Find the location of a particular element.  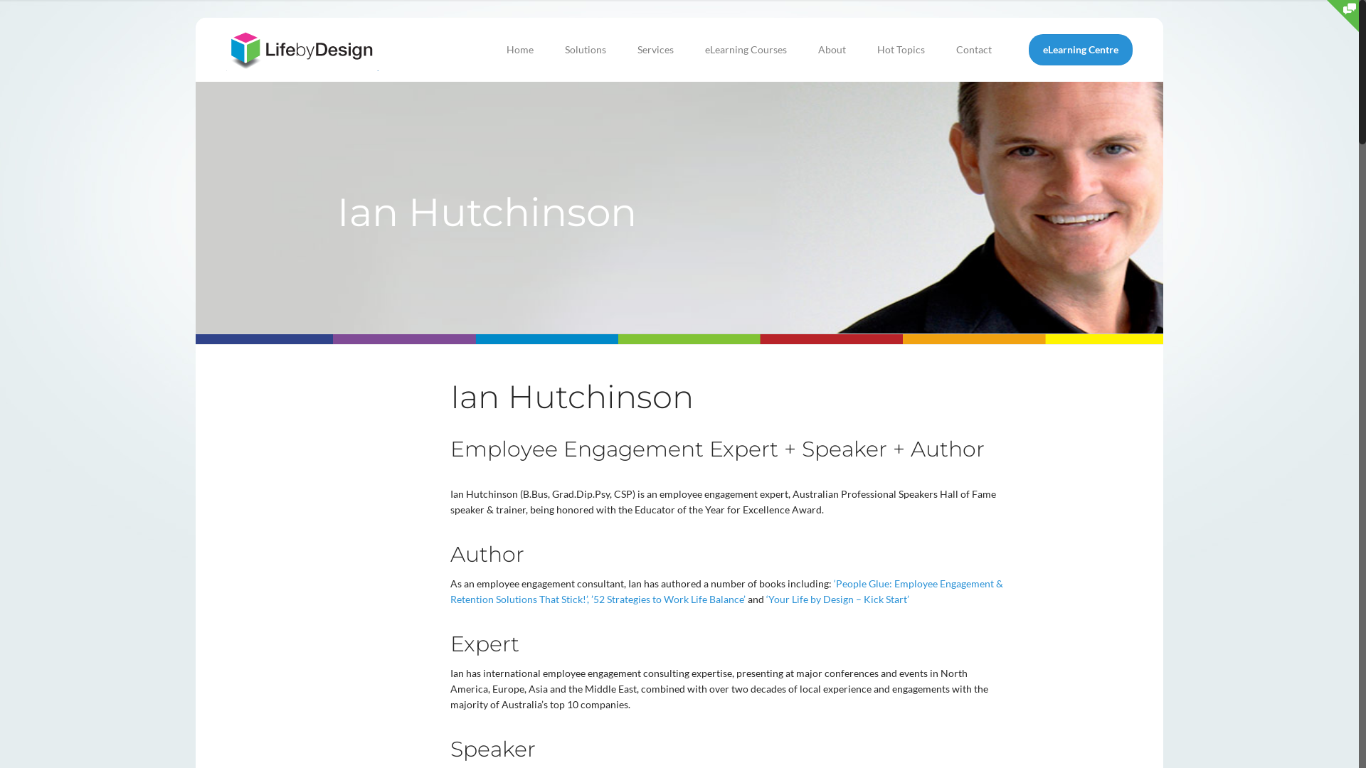

Home is located at coordinates (520, 50).